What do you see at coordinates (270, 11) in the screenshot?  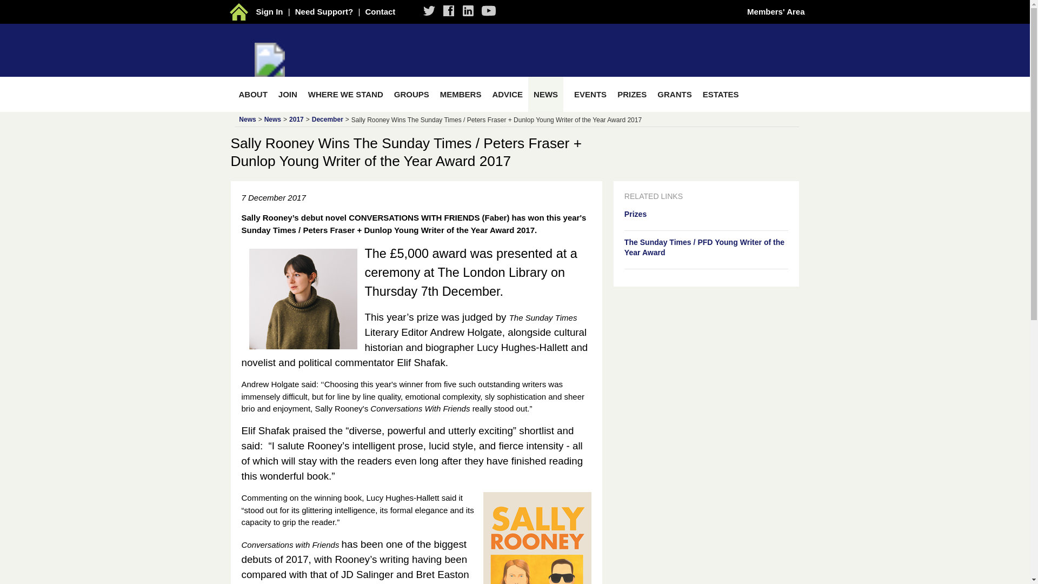 I see `Sign In` at bounding box center [270, 11].